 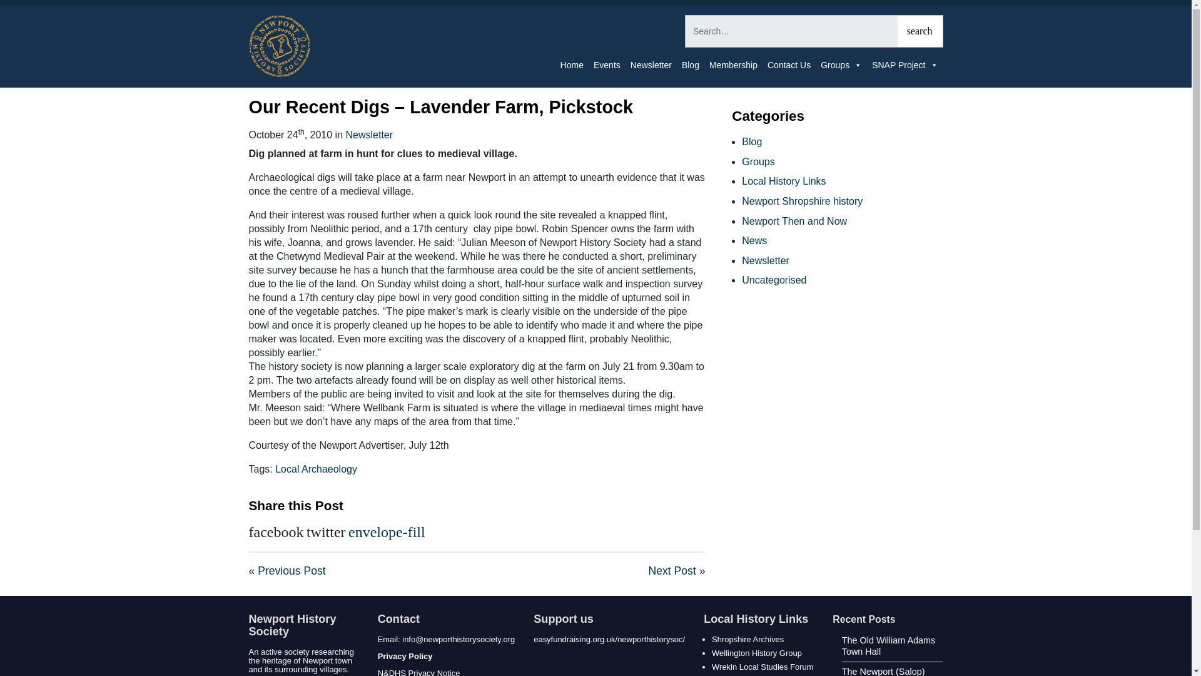 I want to click on Newport Then and Now, so click(x=794, y=220).